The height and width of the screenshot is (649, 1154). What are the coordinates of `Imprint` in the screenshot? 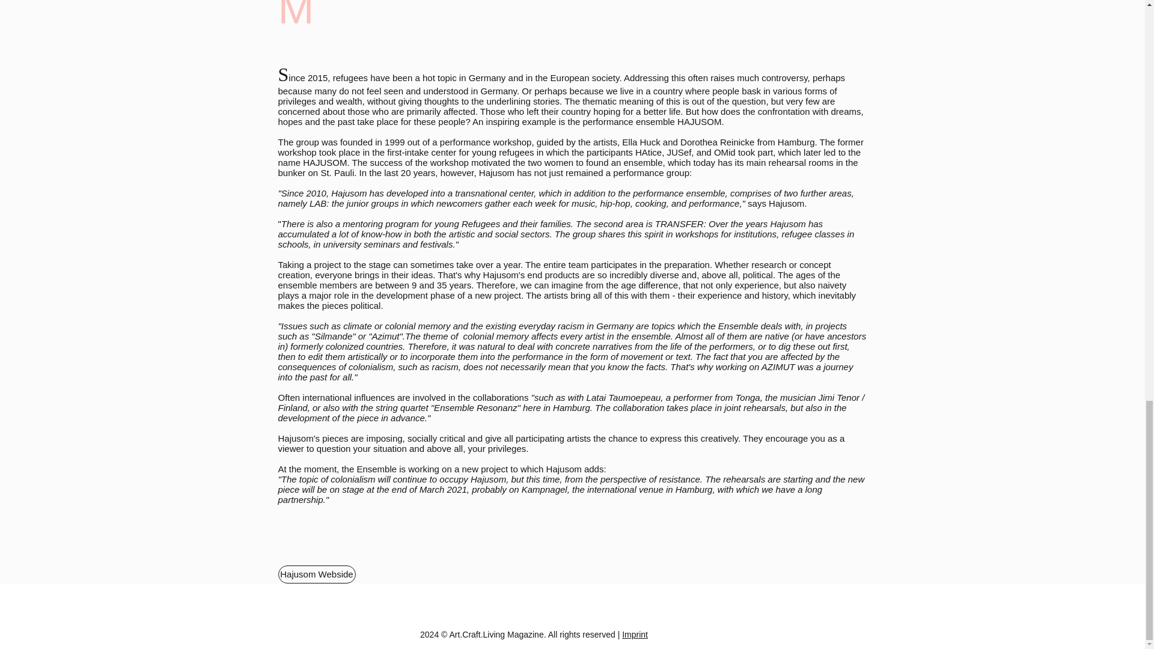 It's located at (635, 634).